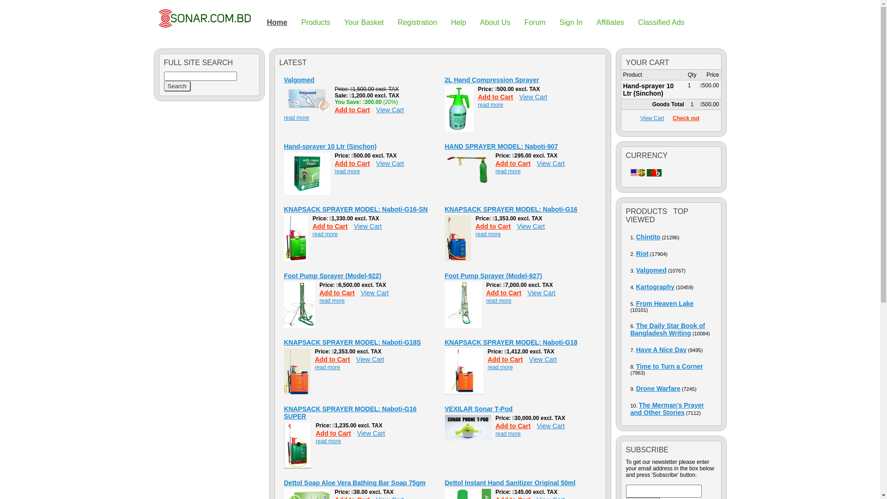 The image size is (887, 499). What do you see at coordinates (533, 226) in the screenshot?
I see `View Cart` at bounding box center [533, 226].